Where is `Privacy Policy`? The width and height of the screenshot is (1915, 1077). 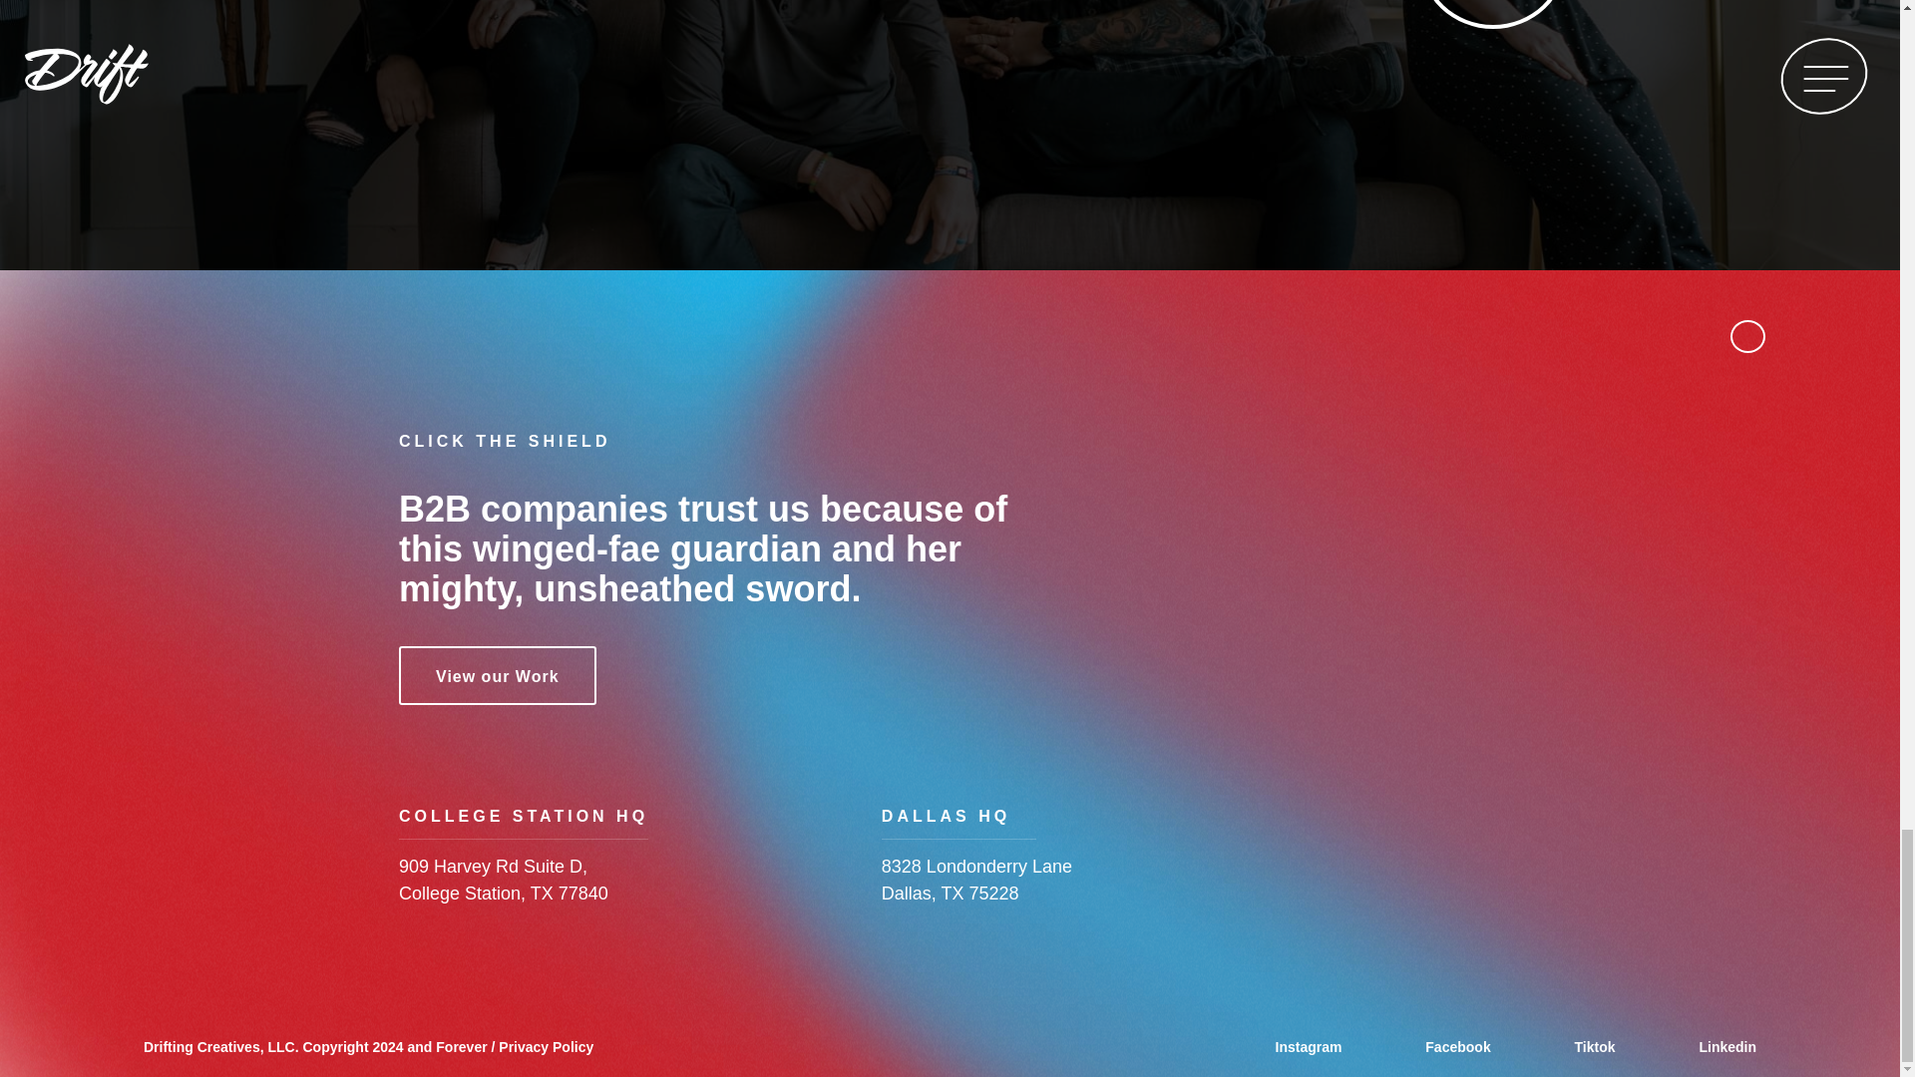 Privacy Policy is located at coordinates (546, 1047).